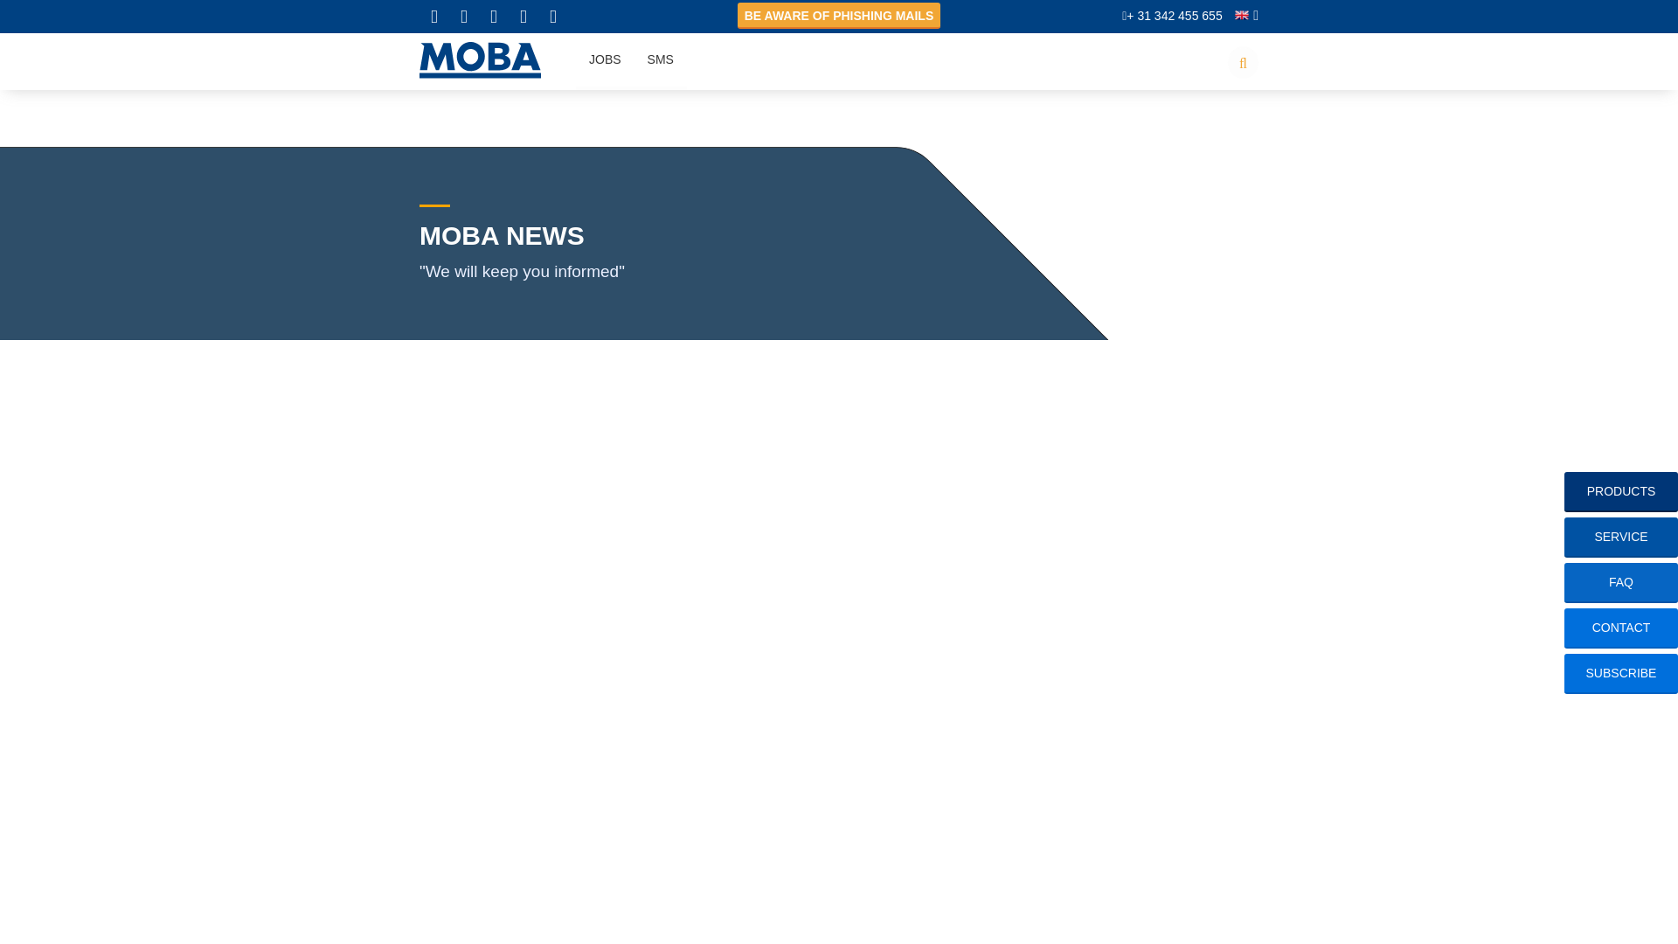 The height and width of the screenshot is (944, 1678). I want to click on BE AWARE OF PHISHING MAILS, so click(839, 16).